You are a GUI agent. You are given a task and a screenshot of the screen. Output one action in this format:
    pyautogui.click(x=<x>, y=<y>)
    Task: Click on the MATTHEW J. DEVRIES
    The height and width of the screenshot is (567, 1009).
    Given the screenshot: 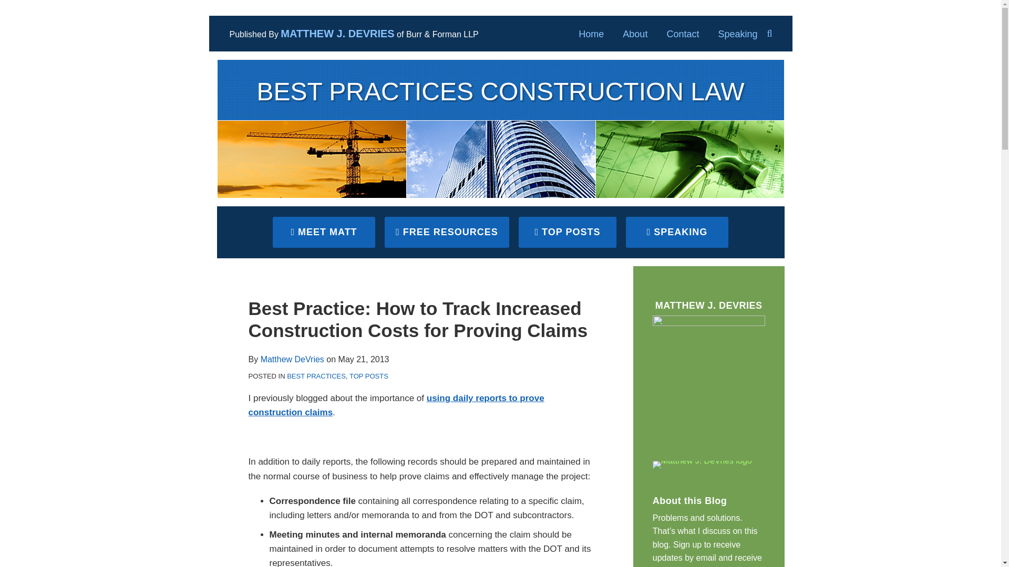 What is the action you would take?
    pyautogui.click(x=337, y=33)
    